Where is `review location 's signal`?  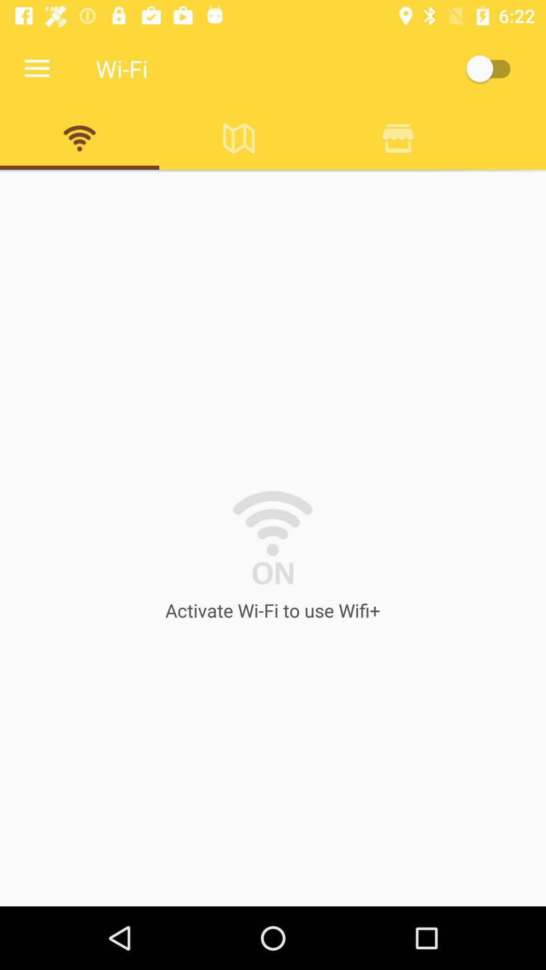
review location 's signal is located at coordinates (398, 138).